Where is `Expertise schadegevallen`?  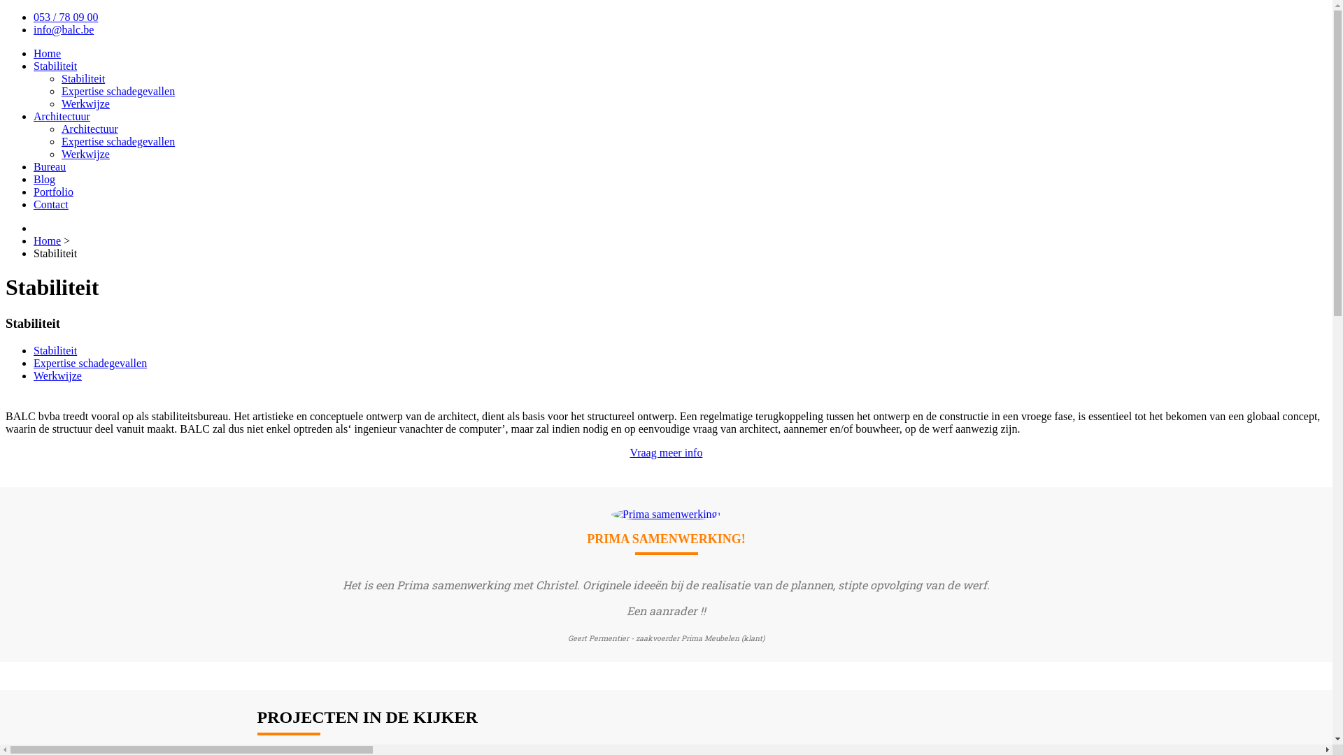 Expertise schadegevallen is located at coordinates (118, 91).